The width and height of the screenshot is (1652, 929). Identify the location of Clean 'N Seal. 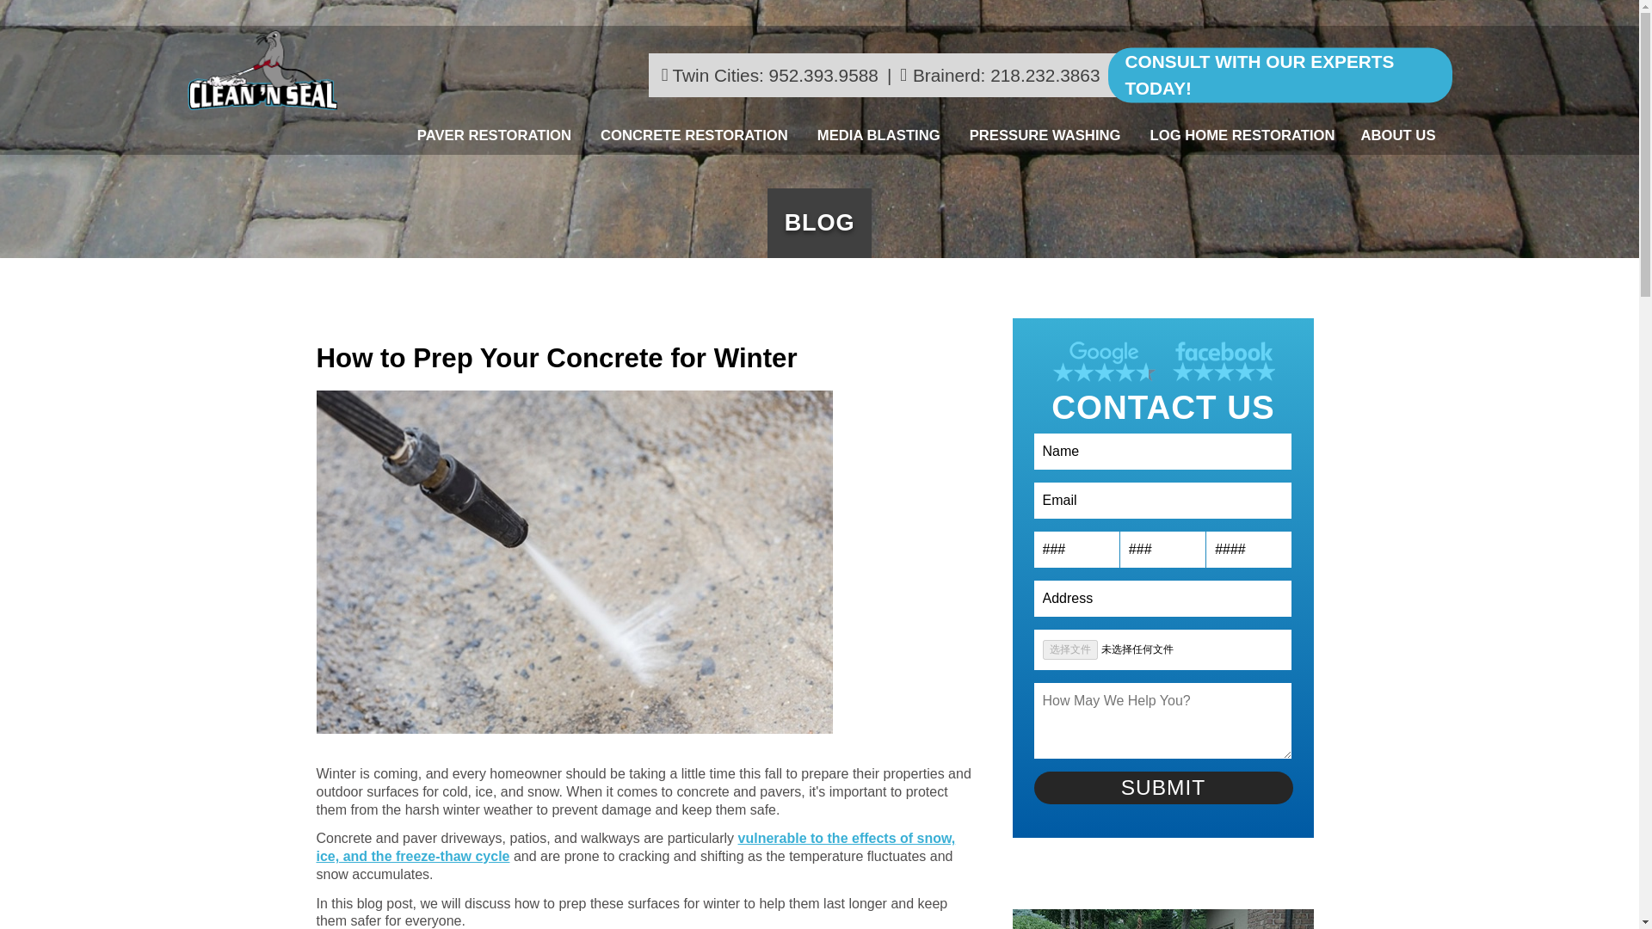
(262, 72).